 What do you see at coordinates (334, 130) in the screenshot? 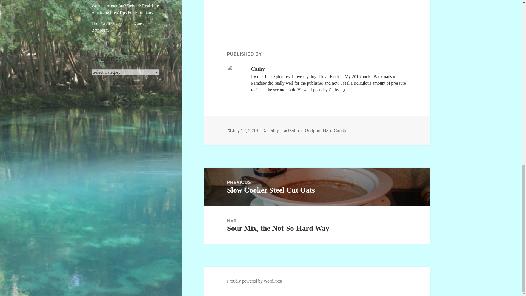
I see `Gabber` at bounding box center [334, 130].